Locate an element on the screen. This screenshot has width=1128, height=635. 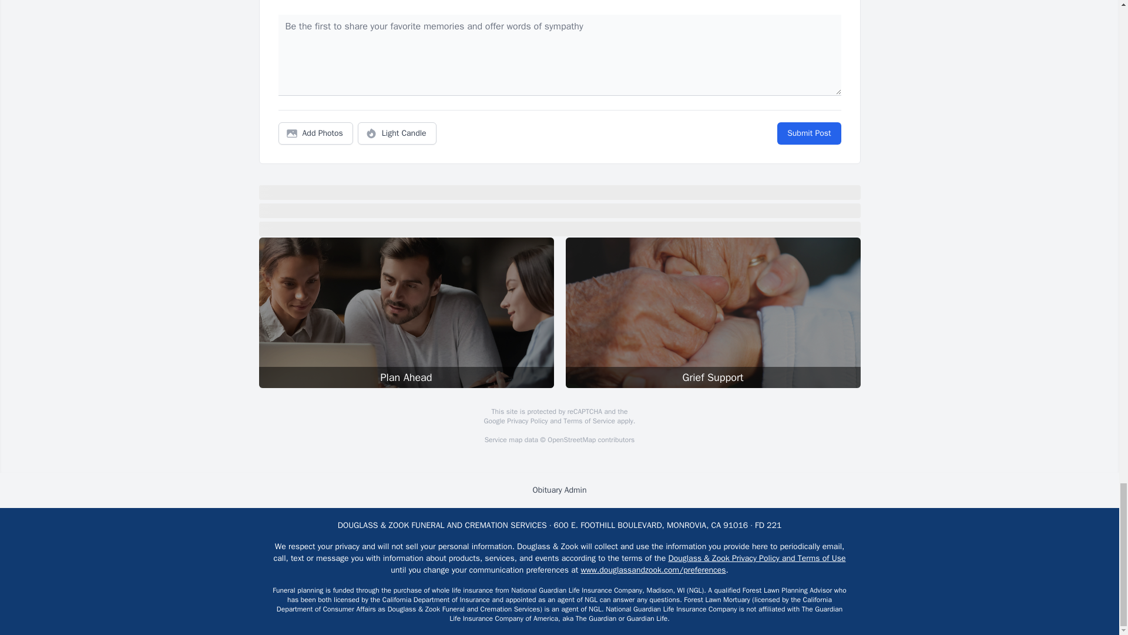
Obituary Admin is located at coordinates (559, 490).